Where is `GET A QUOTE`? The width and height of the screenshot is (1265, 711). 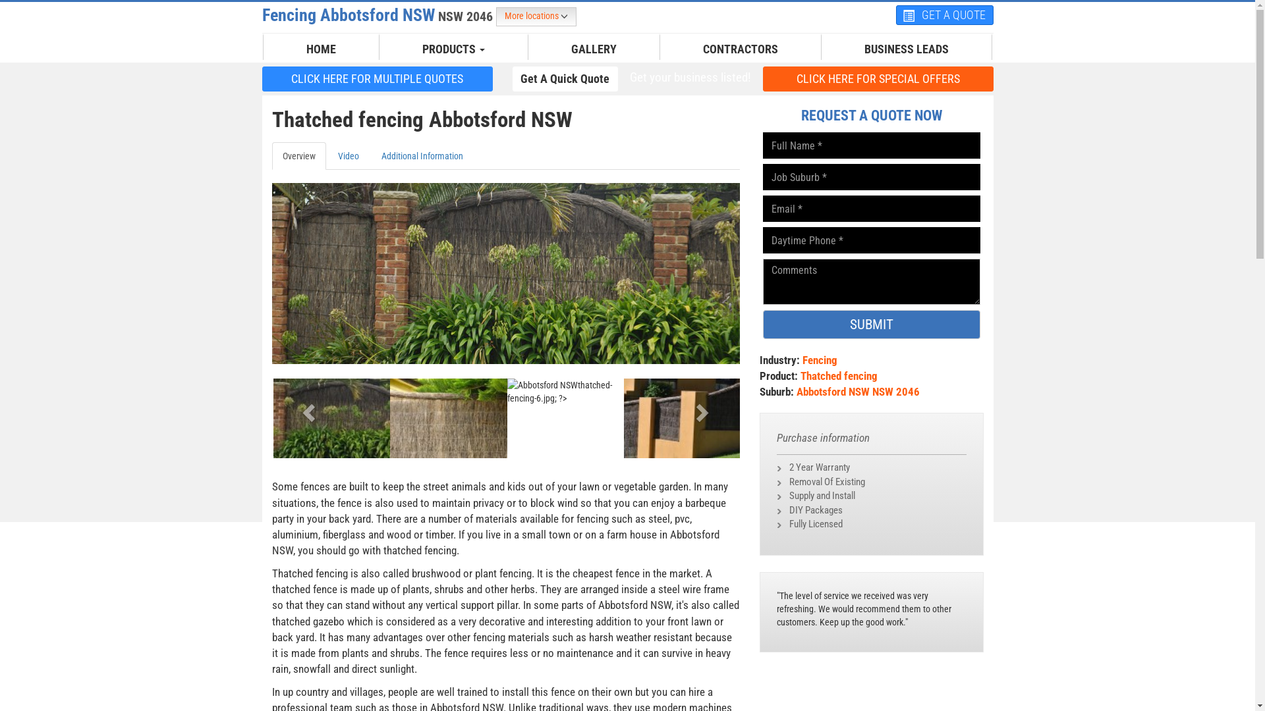 GET A QUOTE is located at coordinates (945, 15).